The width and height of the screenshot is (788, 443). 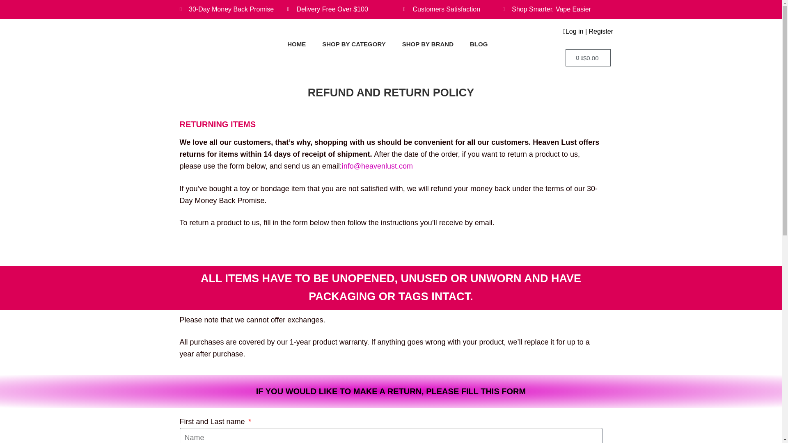 What do you see at coordinates (353, 44) in the screenshot?
I see `SHOP BY CATEGORY` at bounding box center [353, 44].